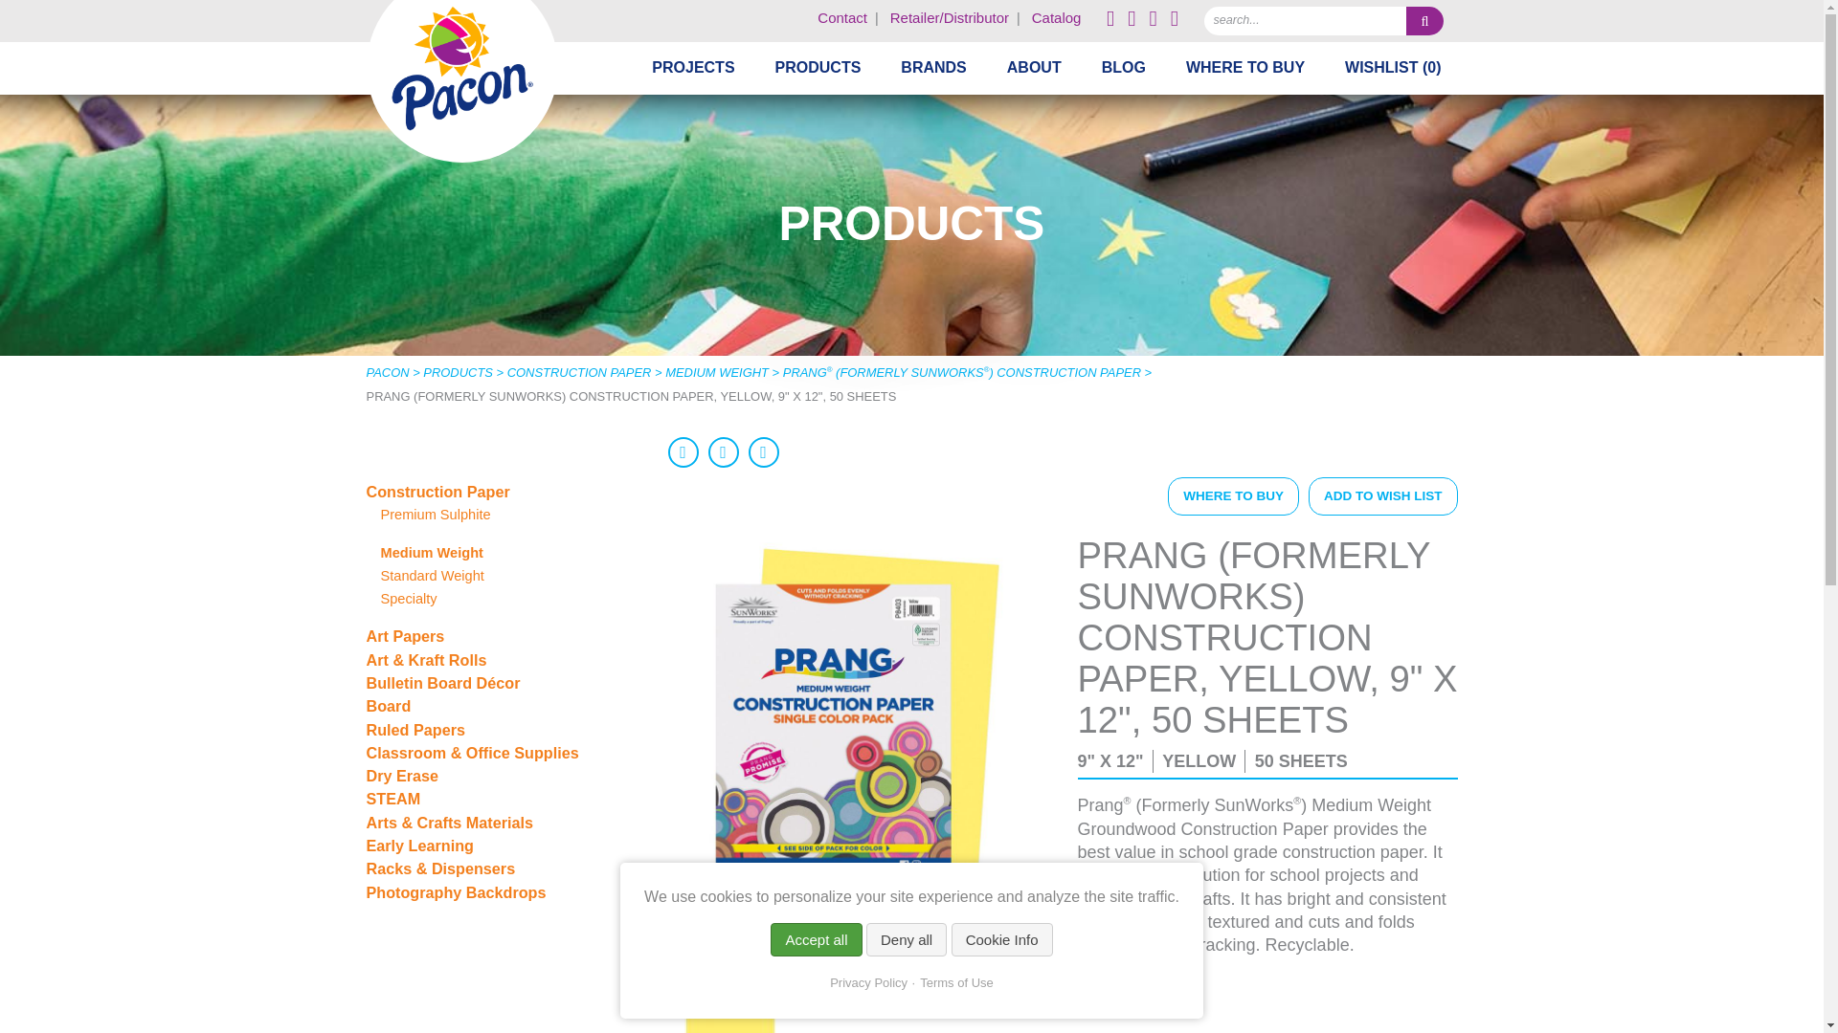  What do you see at coordinates (842, 17) in the screenshot?
I see `Contact` at bounding box center [842, 17].